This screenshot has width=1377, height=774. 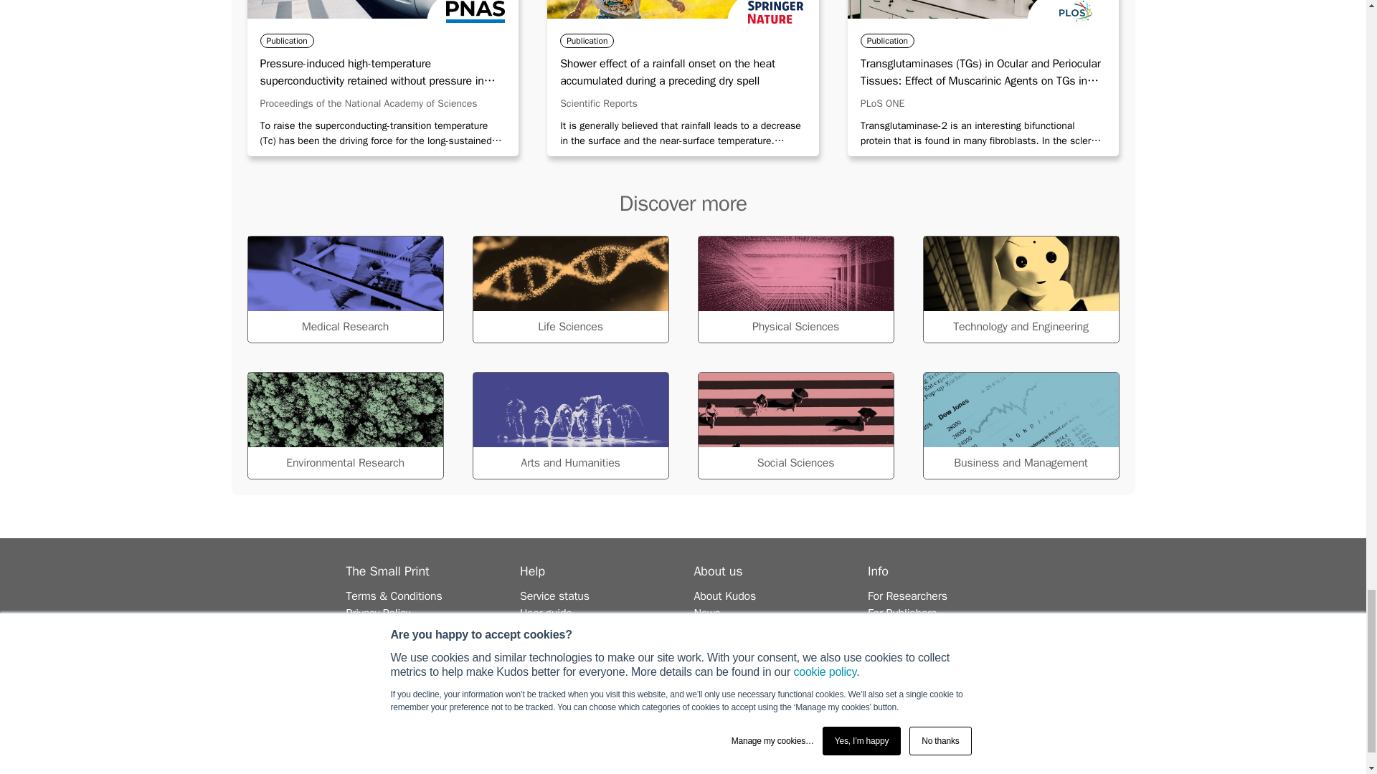 I want to click on Technology and Engineering, so click(x=1020, y=290).